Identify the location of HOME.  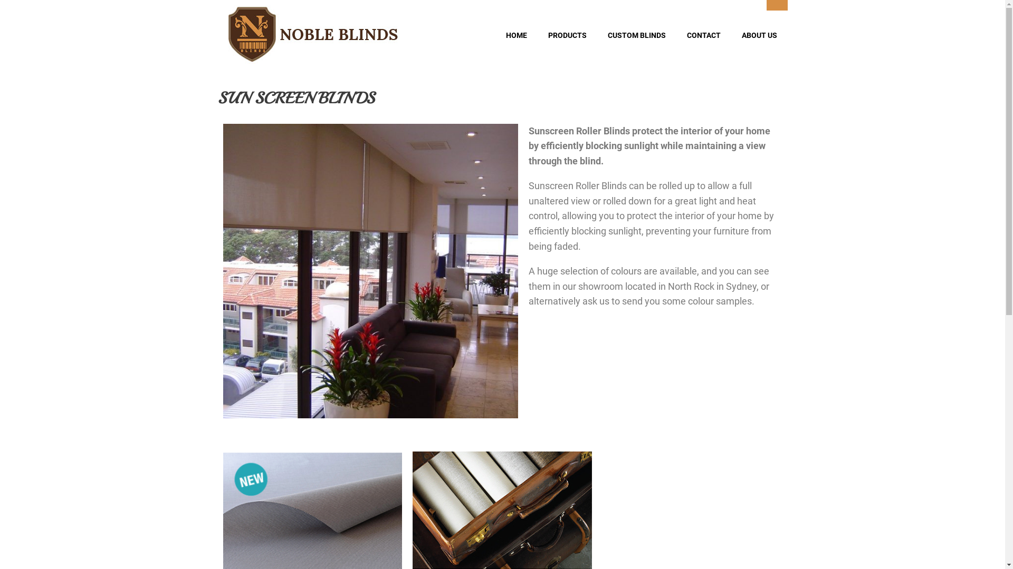
(516, 35).